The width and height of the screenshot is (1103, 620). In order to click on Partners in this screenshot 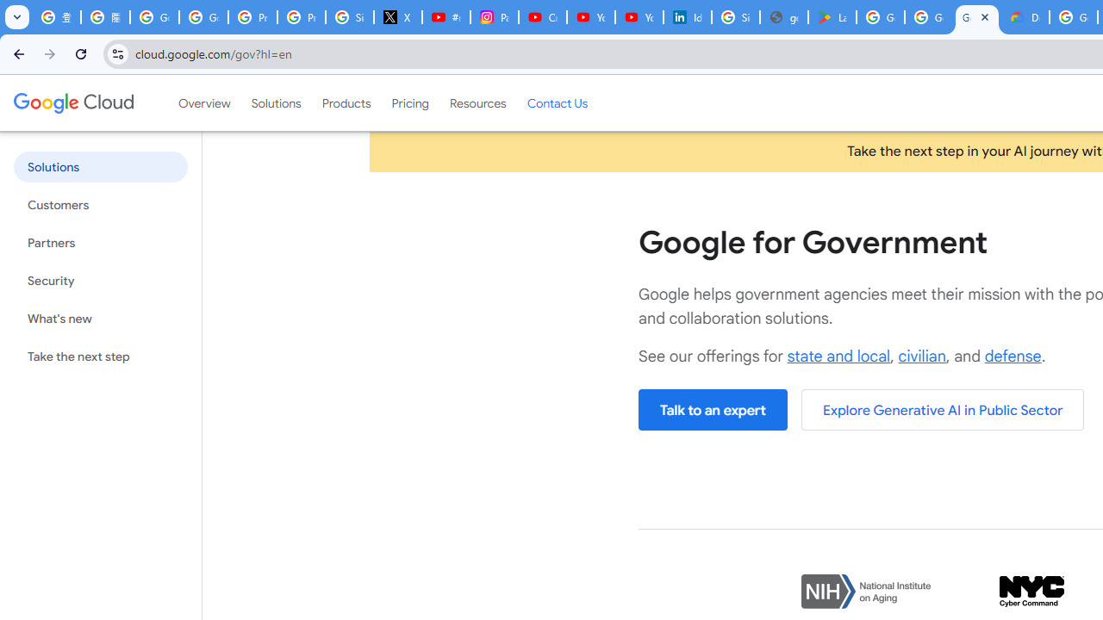, I will do `click(100, 243)`.